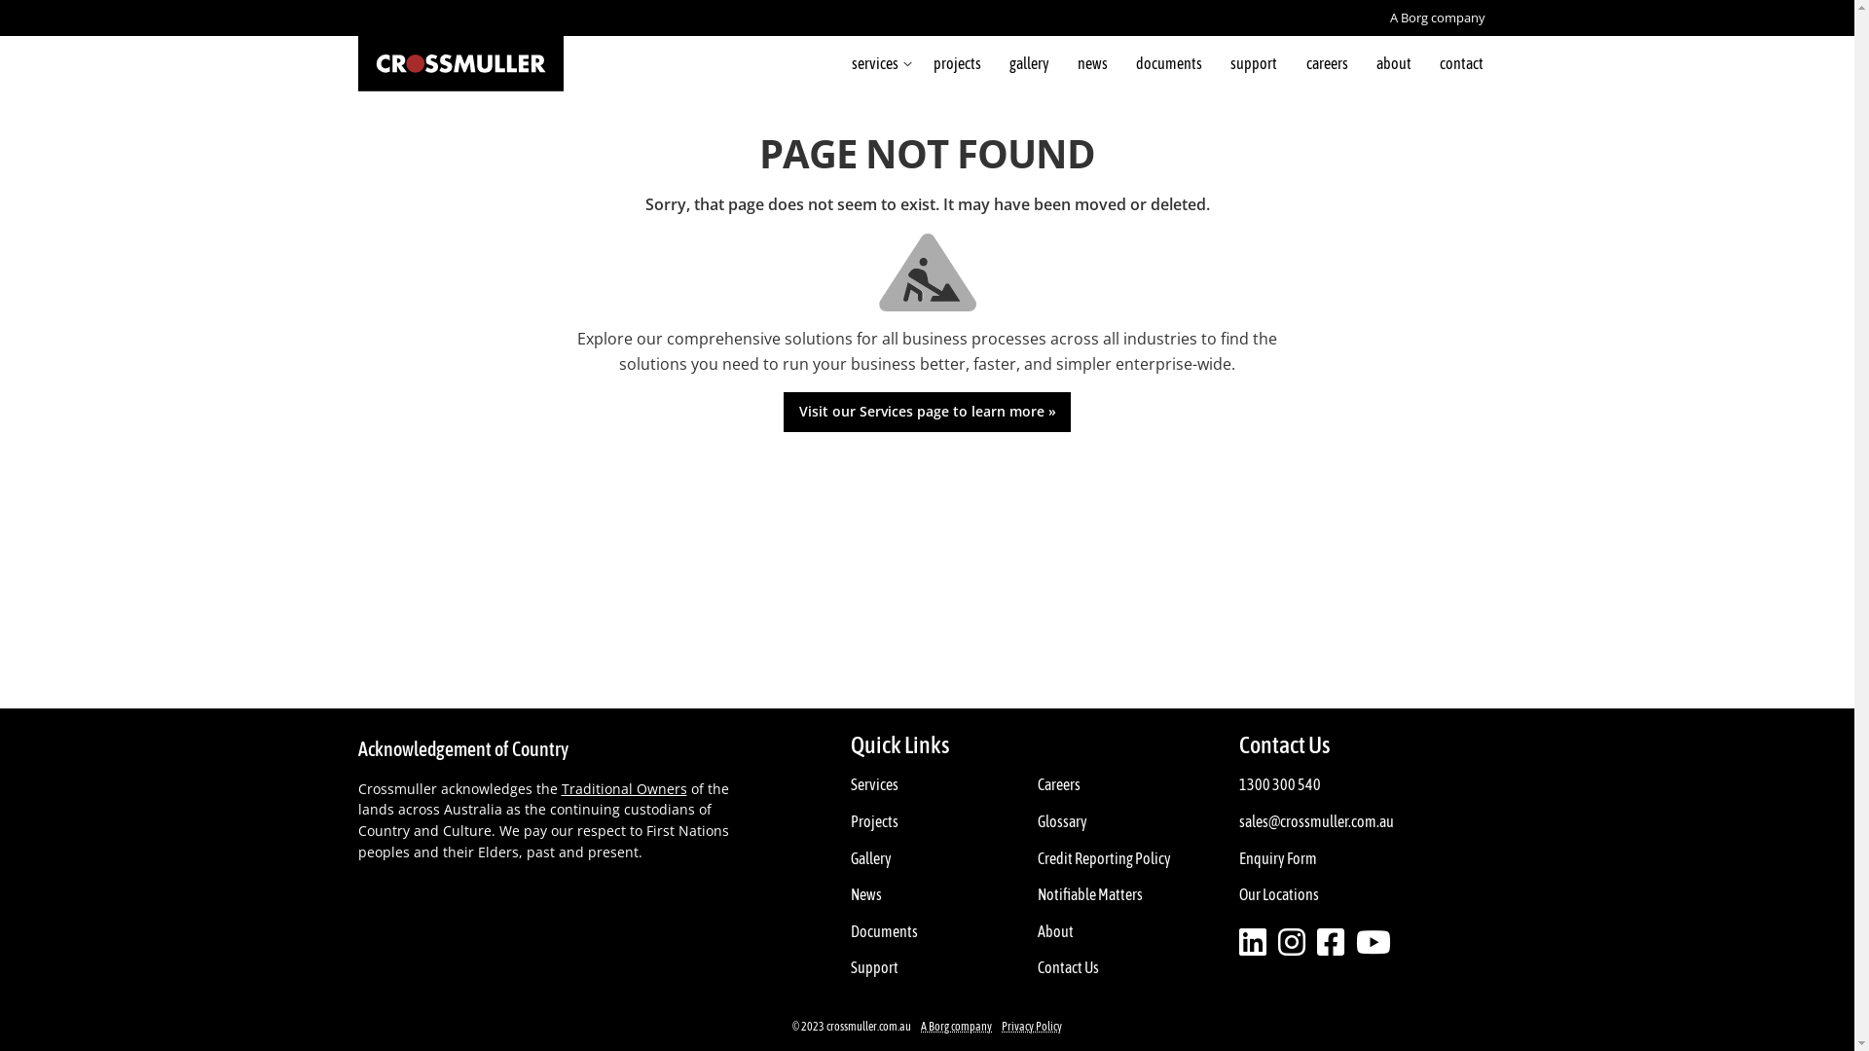 Image resolution: width=1869 pixels, height=1051 pixels. I want to click on Enquiry Form, so click(1278, 859).